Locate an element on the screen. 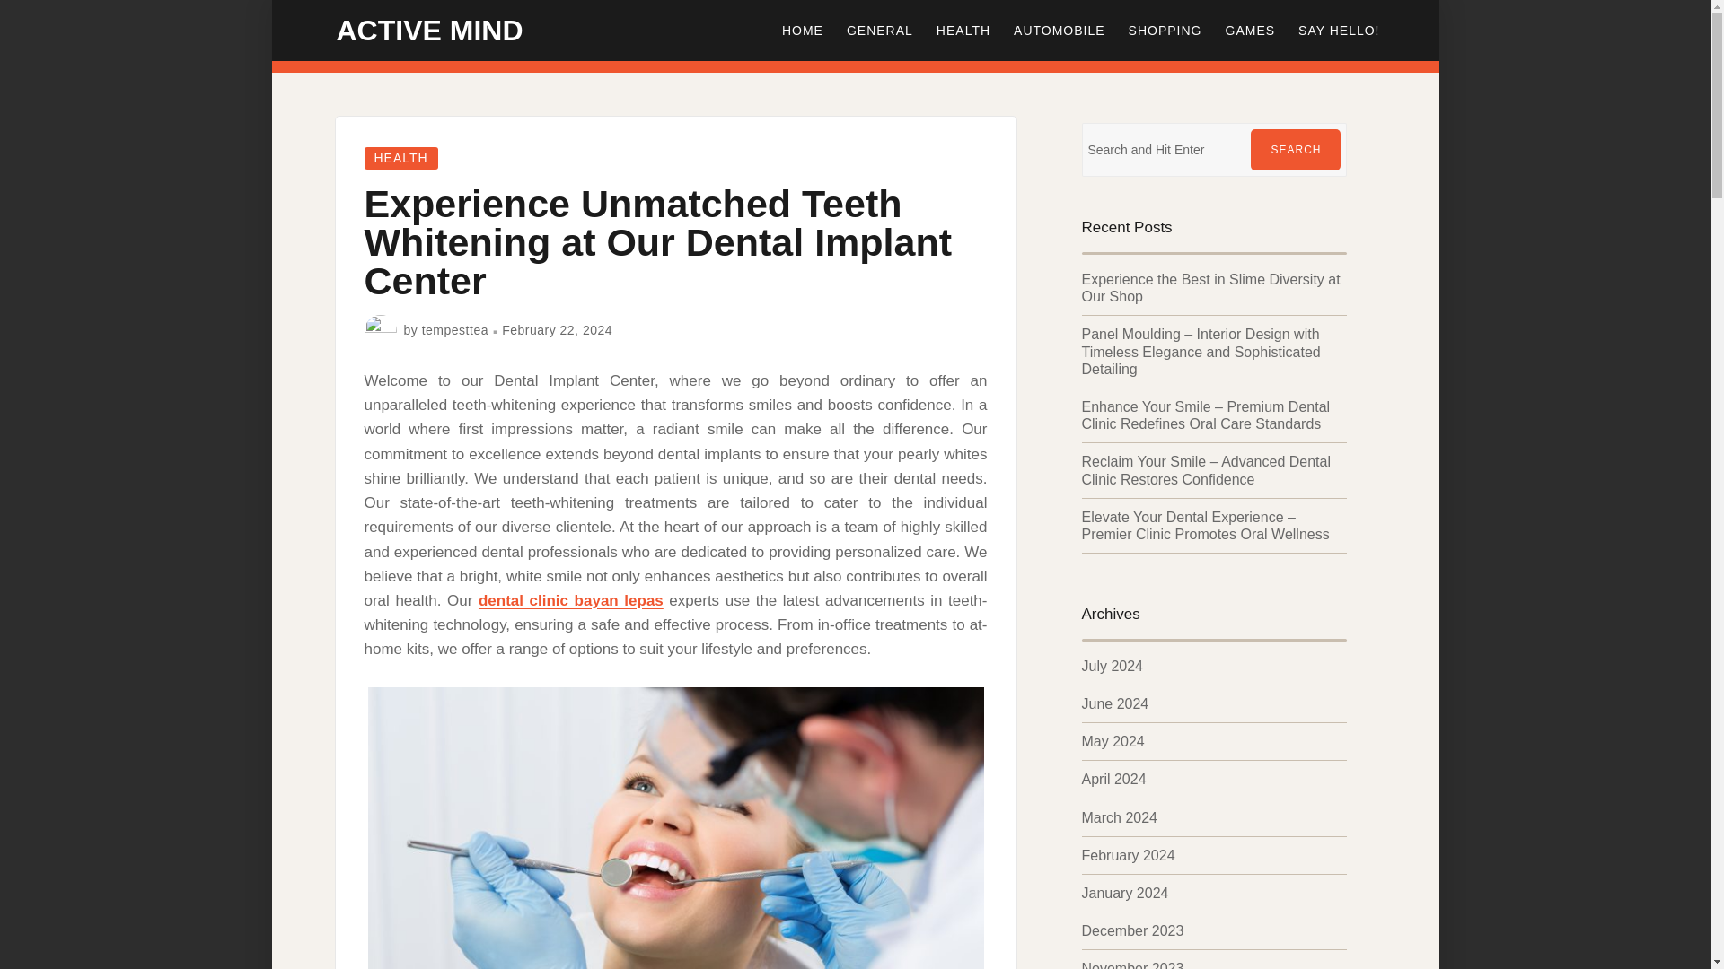 The width and height of the screenshot is (1724, 969). SEARCH is located at coordinates (1296, 149).